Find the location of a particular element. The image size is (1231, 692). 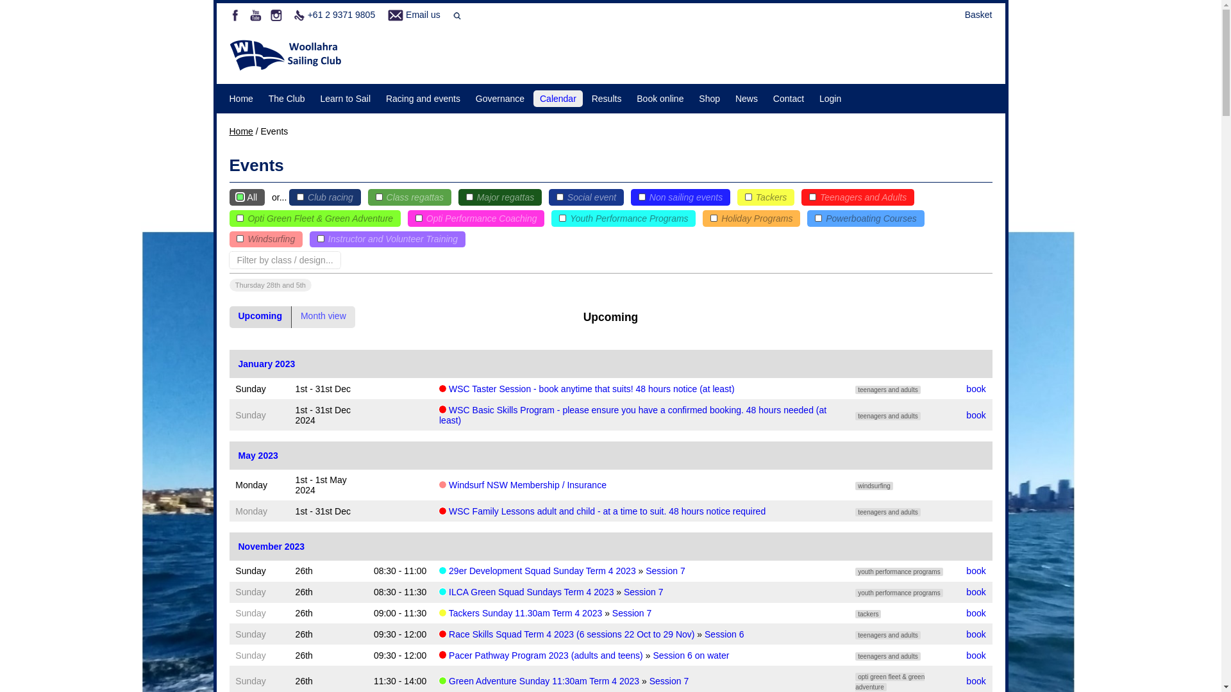

Racing and events is located at coordinates (423, 99).